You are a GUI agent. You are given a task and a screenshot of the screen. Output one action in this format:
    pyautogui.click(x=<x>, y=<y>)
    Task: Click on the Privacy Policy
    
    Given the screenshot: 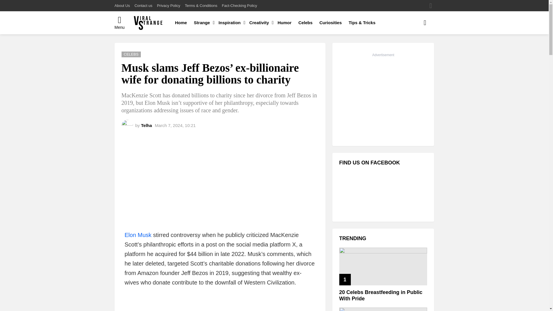 What is the action you would take?
    pyautogui.click(x=168, y=6)
    